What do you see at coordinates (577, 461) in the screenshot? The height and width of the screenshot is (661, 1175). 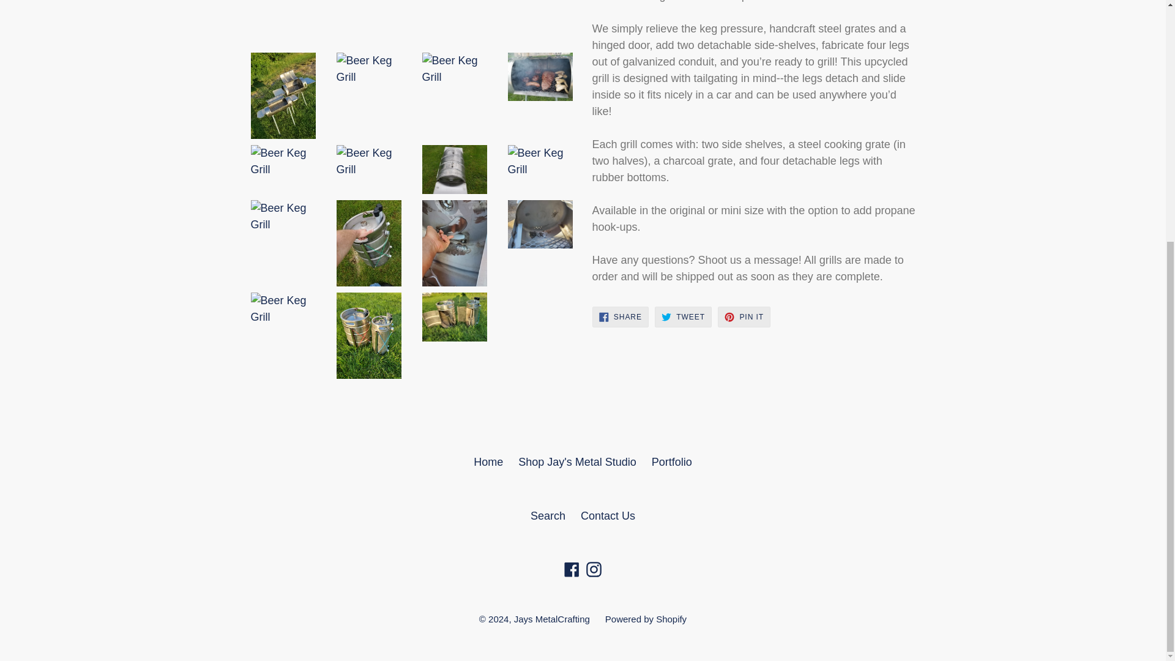 I see `Share on Facebook` at bounding box center [577, 461].